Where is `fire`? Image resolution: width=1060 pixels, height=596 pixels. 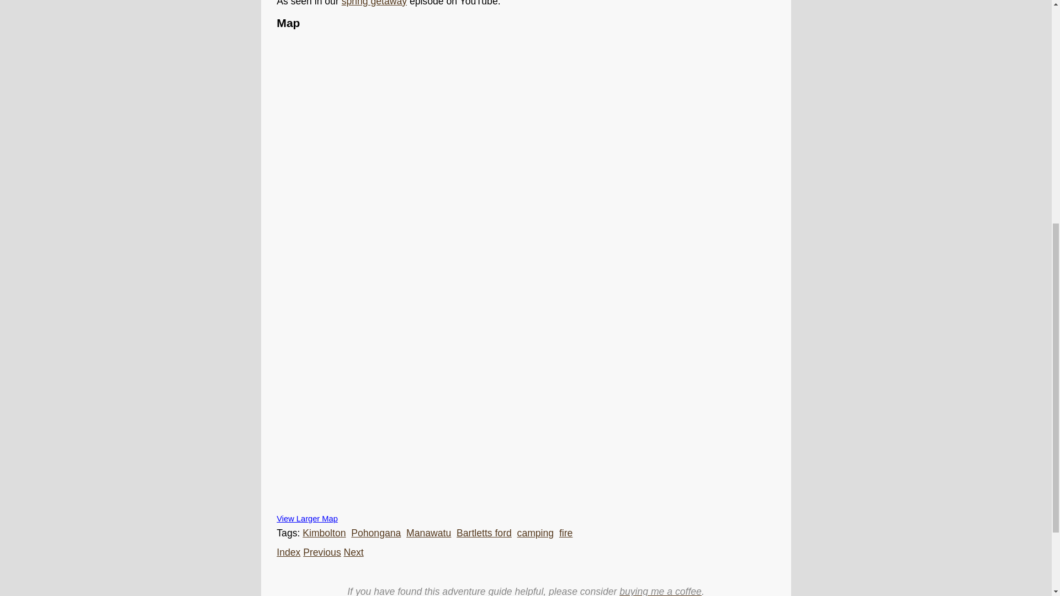
fire is located at coordinates (565, 533).